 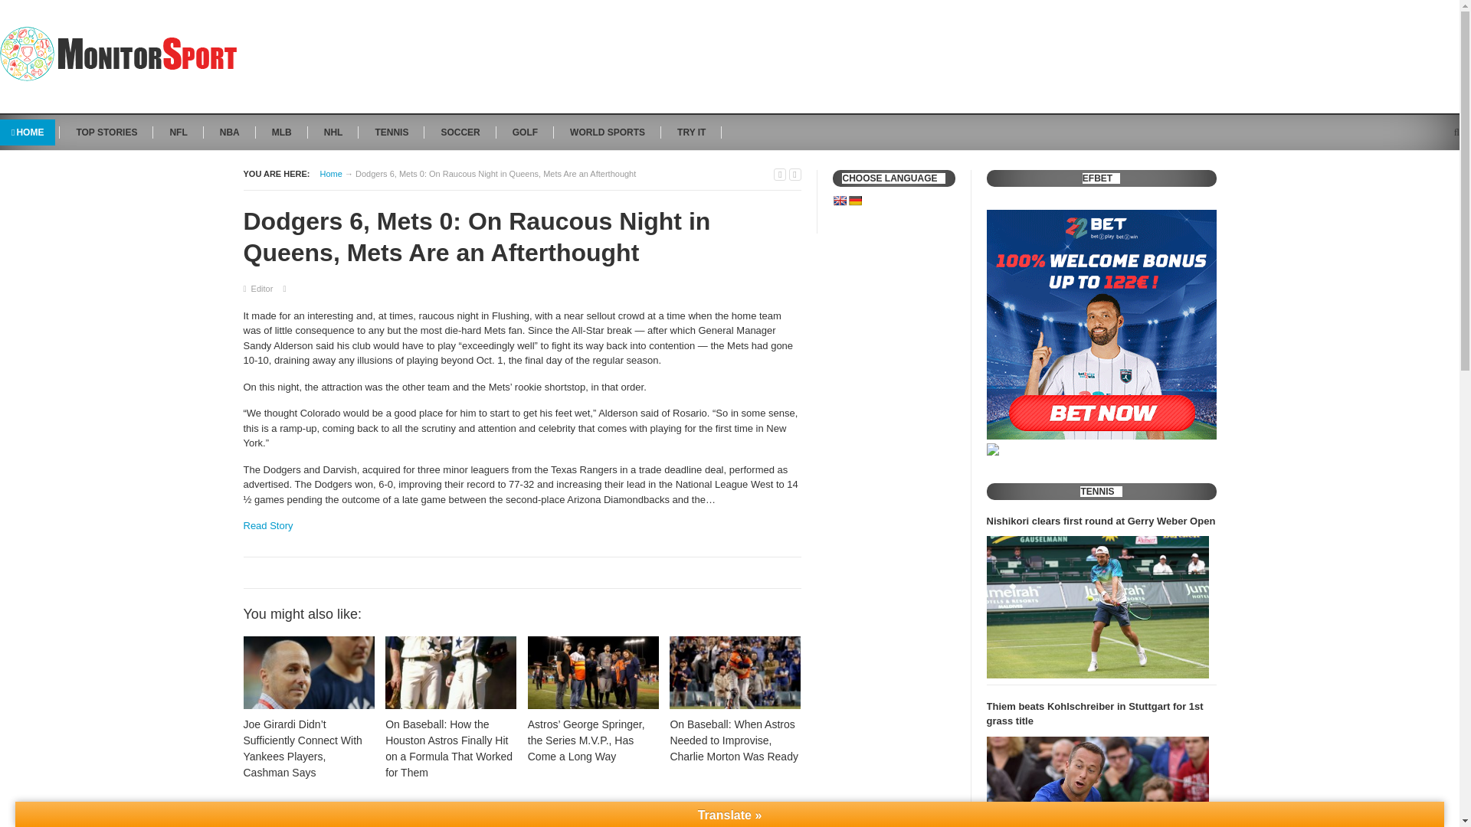 I want to click on MLB, so click(x=281, y=132).